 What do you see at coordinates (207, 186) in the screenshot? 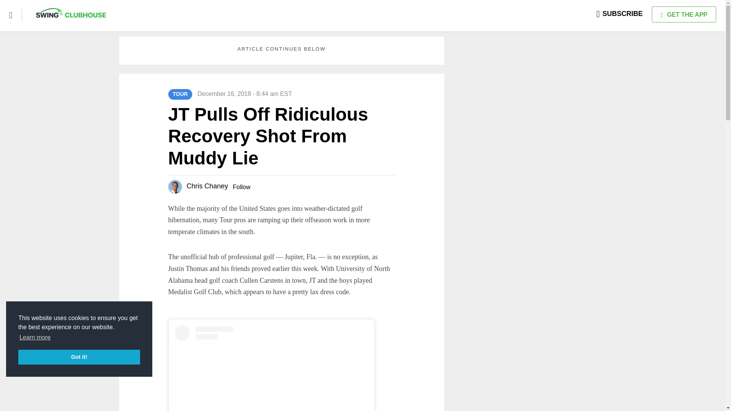
I see `Chris Chaney` at bounding box center [207, 186].